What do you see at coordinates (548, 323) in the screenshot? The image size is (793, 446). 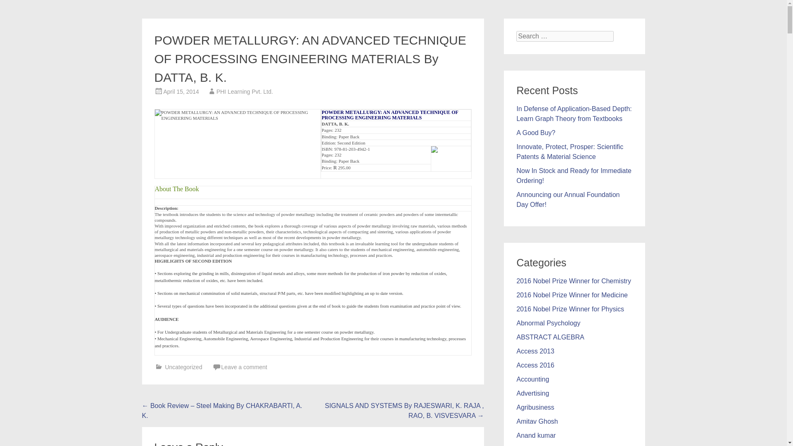 I see `Abnormal Psychology` at bounding box center [548, 323].